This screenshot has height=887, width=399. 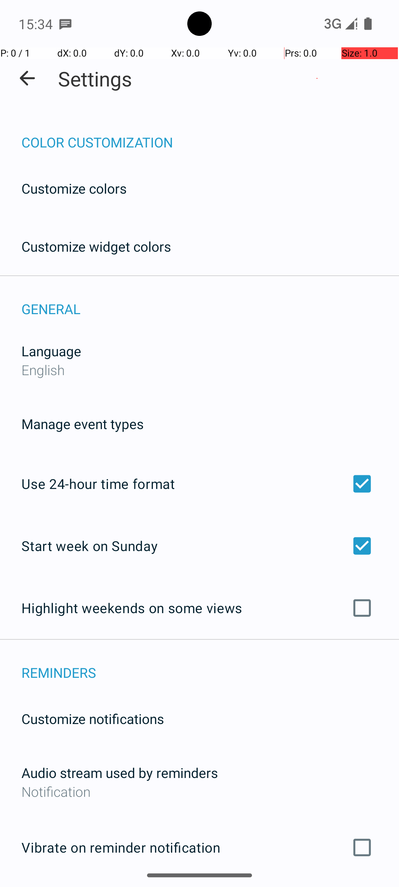 I want to click on Customize notifications, so click(x=93, y=718).